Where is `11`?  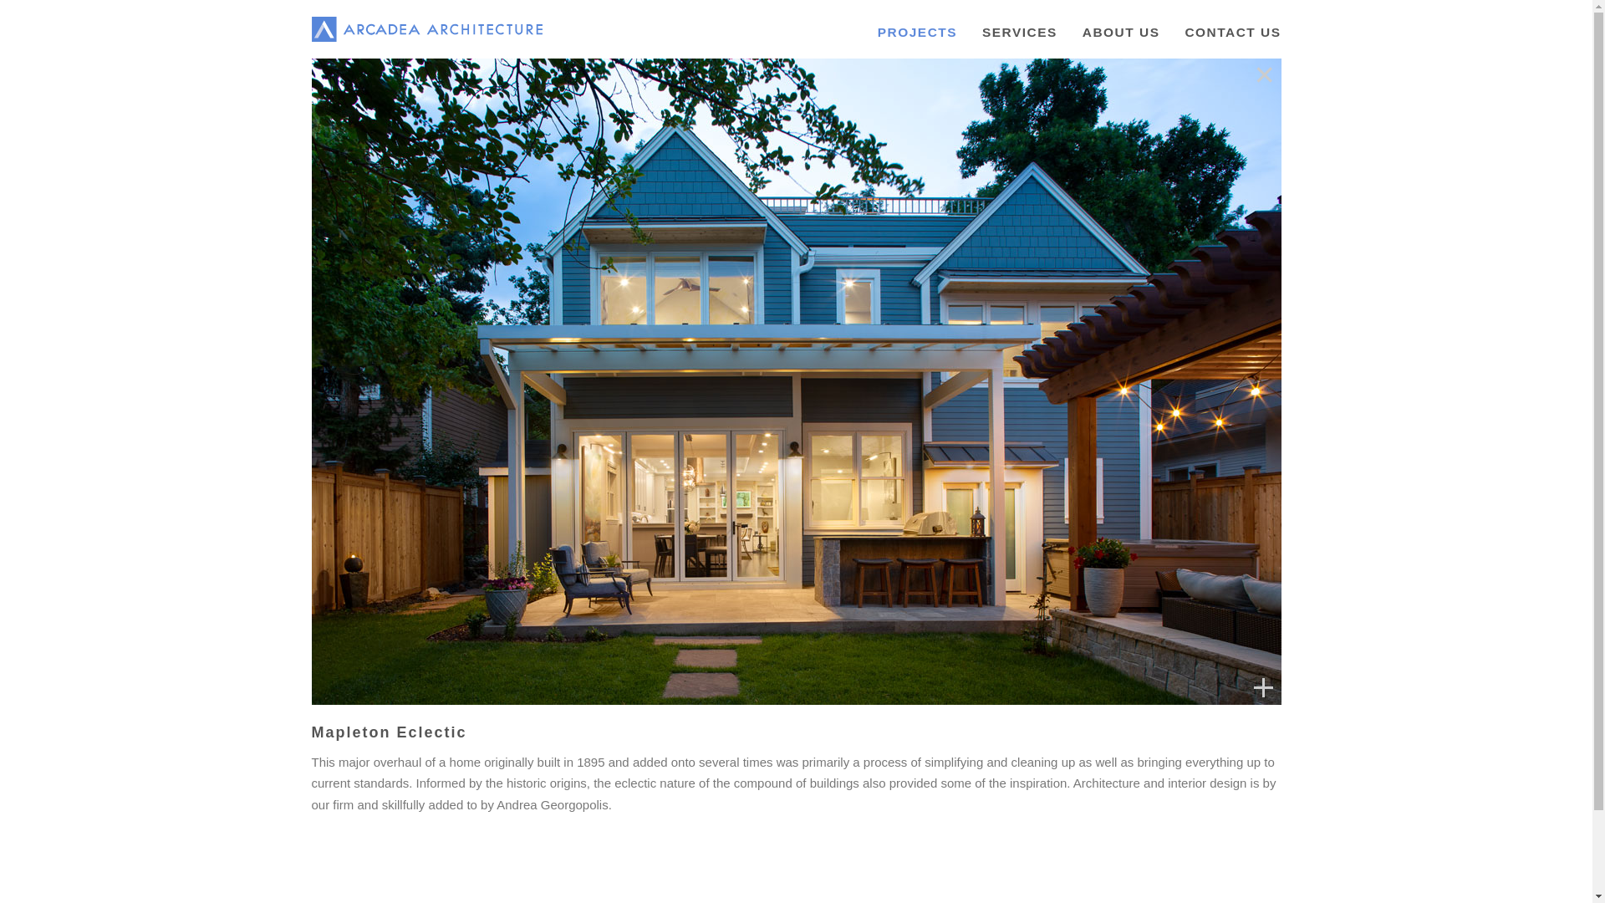 11 is located at coordinates (848, 677).